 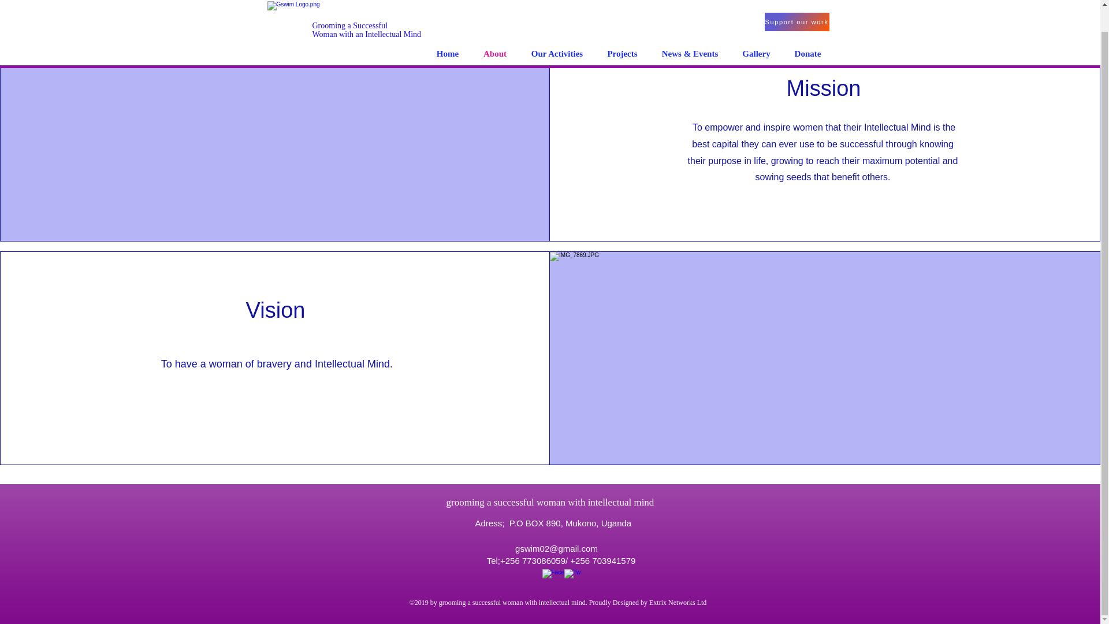 What do you see at coordinates (622, 28) in the screenshot?
I see `Donate` at bounding box center [622, 28].